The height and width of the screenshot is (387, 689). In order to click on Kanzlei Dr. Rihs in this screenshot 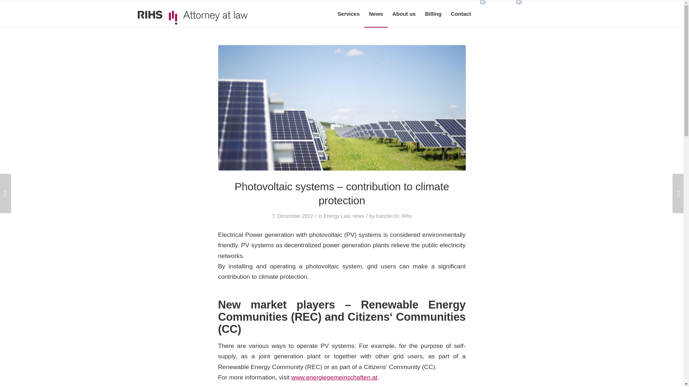, I will do `click(394, 216)`.